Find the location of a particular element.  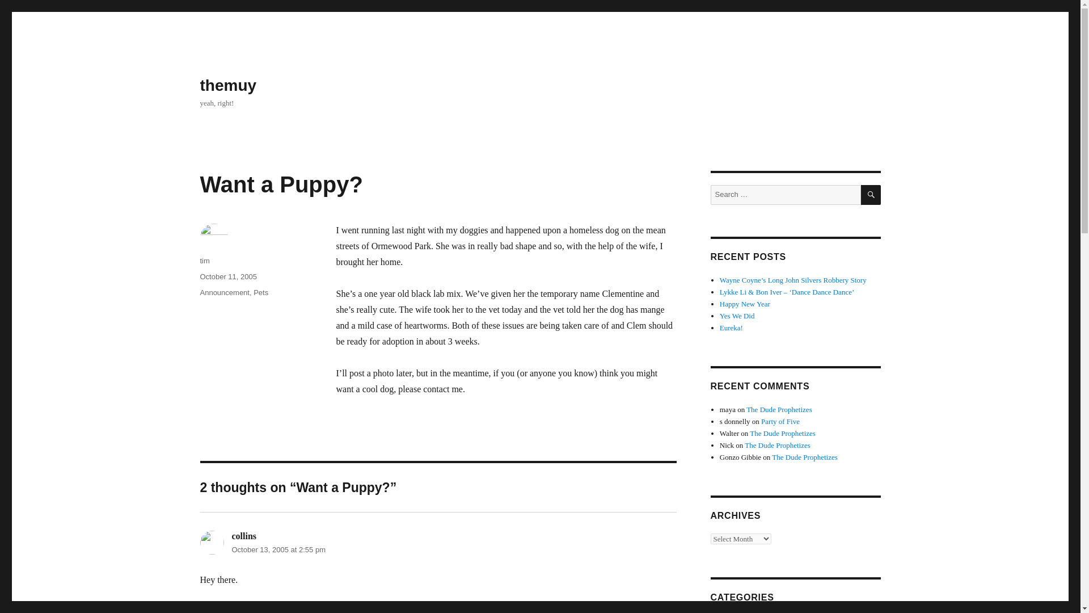

Happy New Year is located at coordinates (745, 304).